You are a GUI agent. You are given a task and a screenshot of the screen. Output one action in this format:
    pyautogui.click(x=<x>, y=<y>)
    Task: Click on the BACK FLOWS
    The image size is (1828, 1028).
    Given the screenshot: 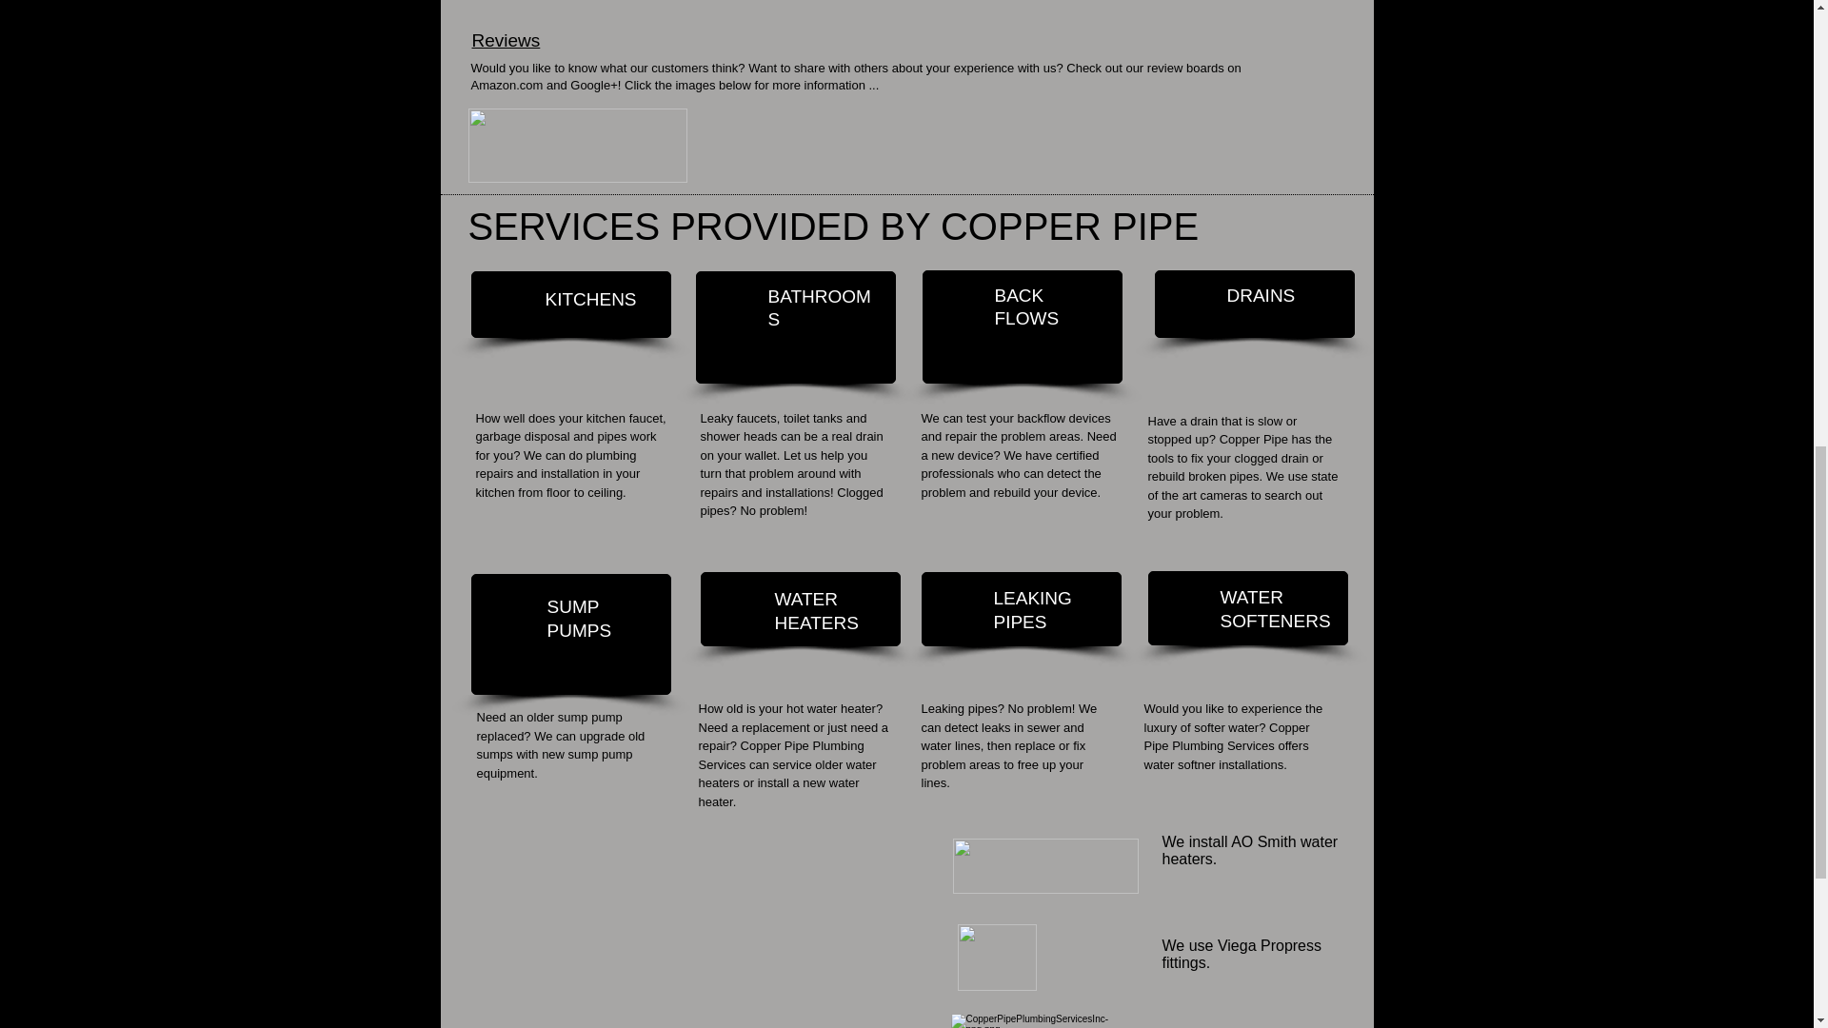 What is the action you would take?
    pyautogui.click(x=1026, y=306)
    